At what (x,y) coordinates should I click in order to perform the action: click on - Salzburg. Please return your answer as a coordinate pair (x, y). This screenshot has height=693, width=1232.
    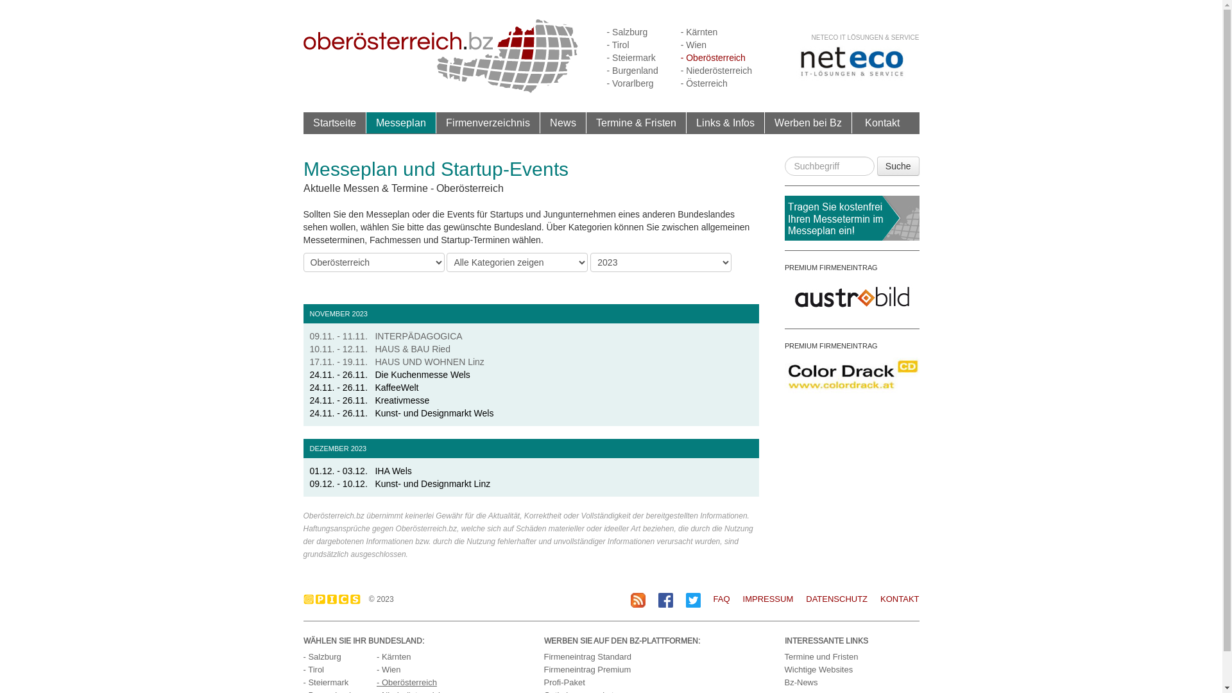
    Looking at the image, I should click on (628, 32).